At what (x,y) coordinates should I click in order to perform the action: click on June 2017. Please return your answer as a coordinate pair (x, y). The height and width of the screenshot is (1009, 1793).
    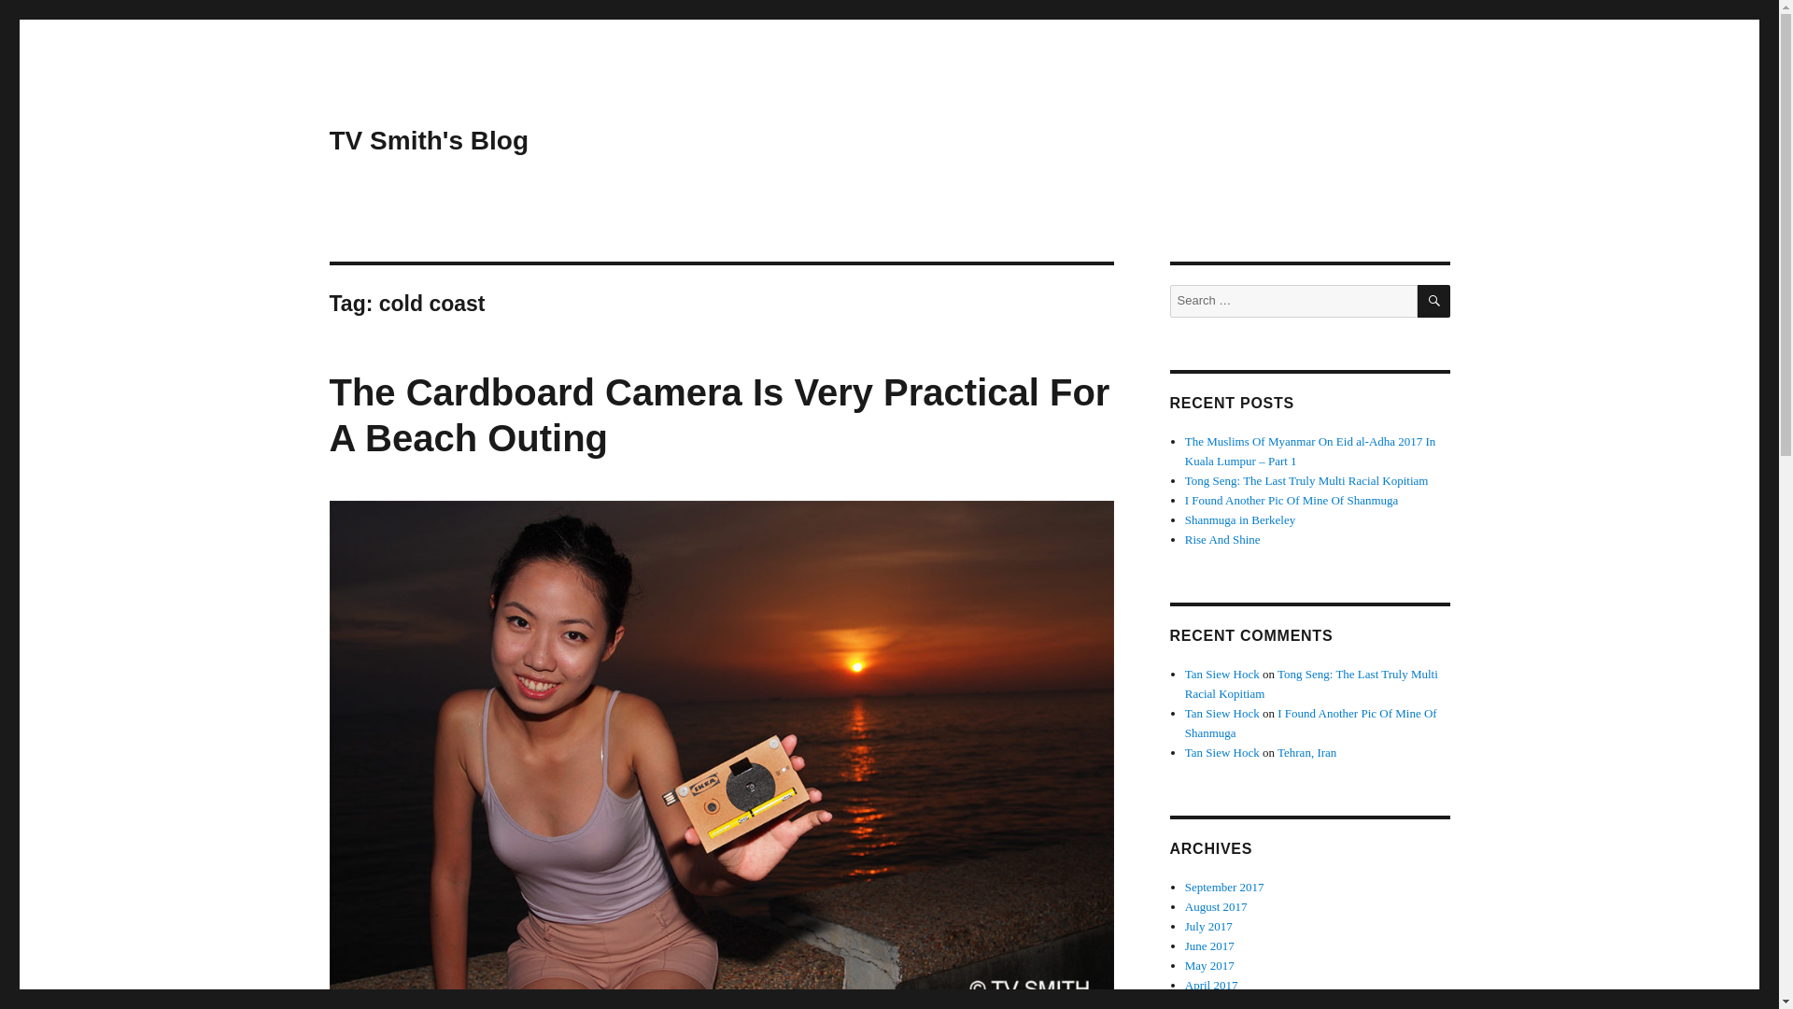
    Looking at the image, I should click on (1210, 945).